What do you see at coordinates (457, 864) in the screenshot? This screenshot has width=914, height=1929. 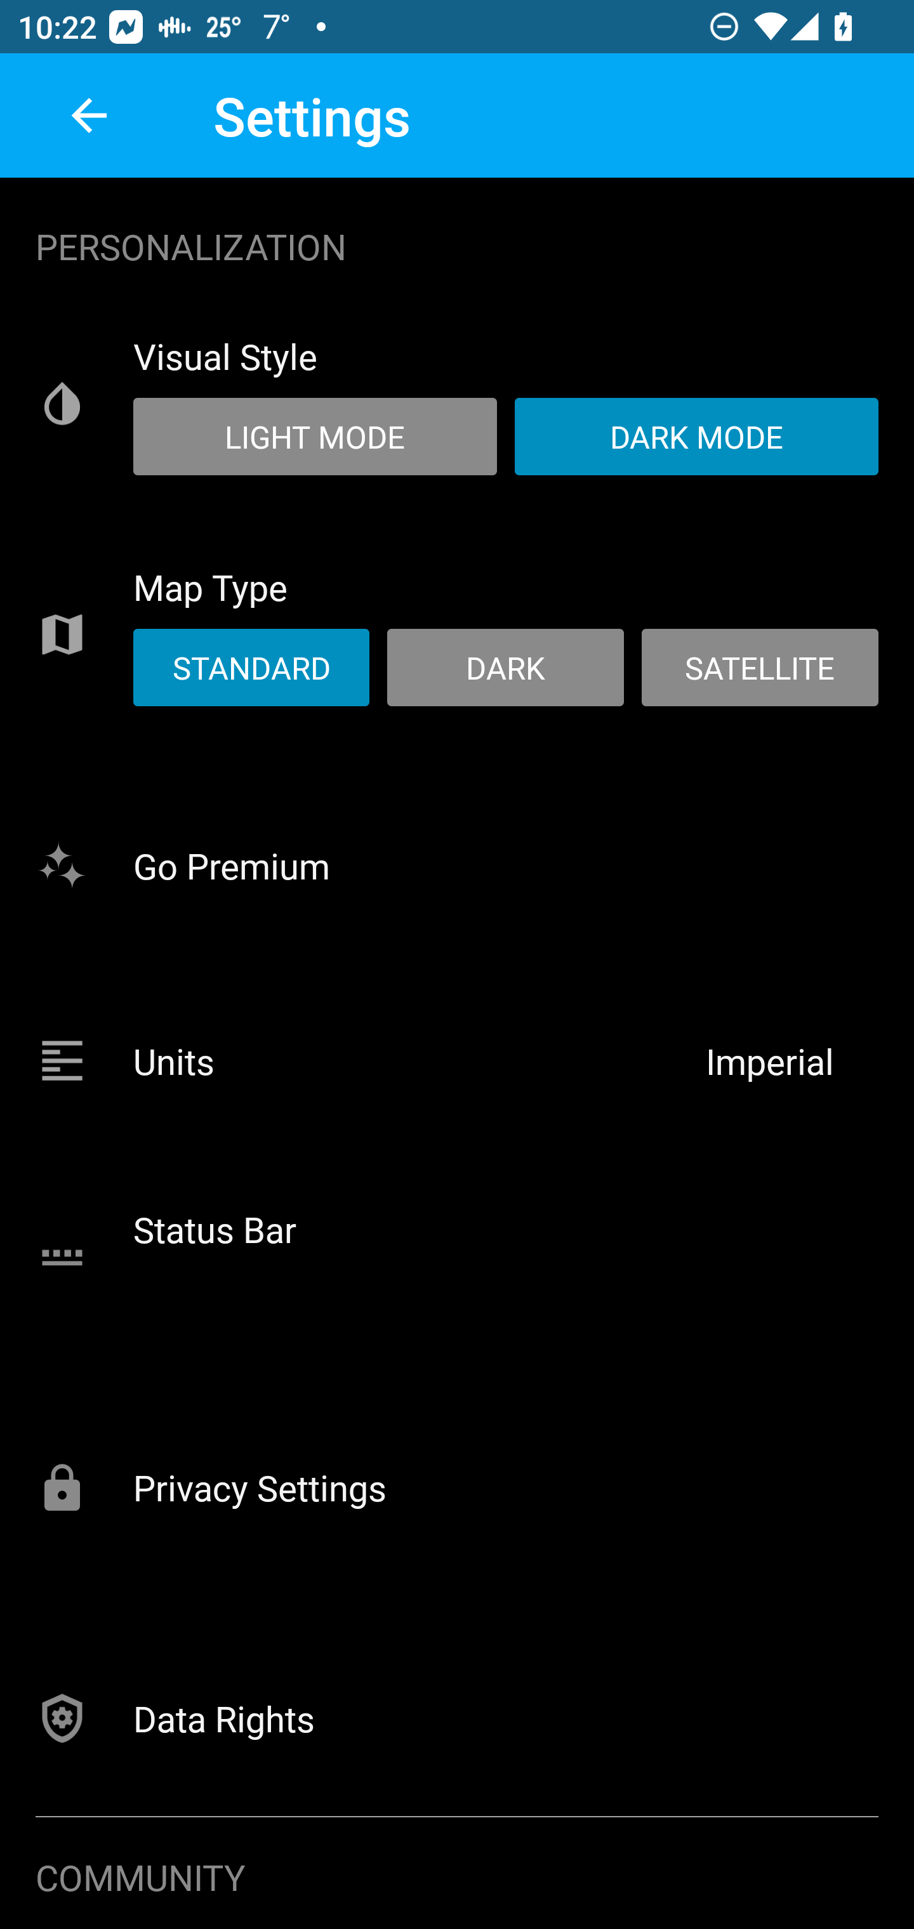 I see `Go Premium` at bounding box center [457, 864].